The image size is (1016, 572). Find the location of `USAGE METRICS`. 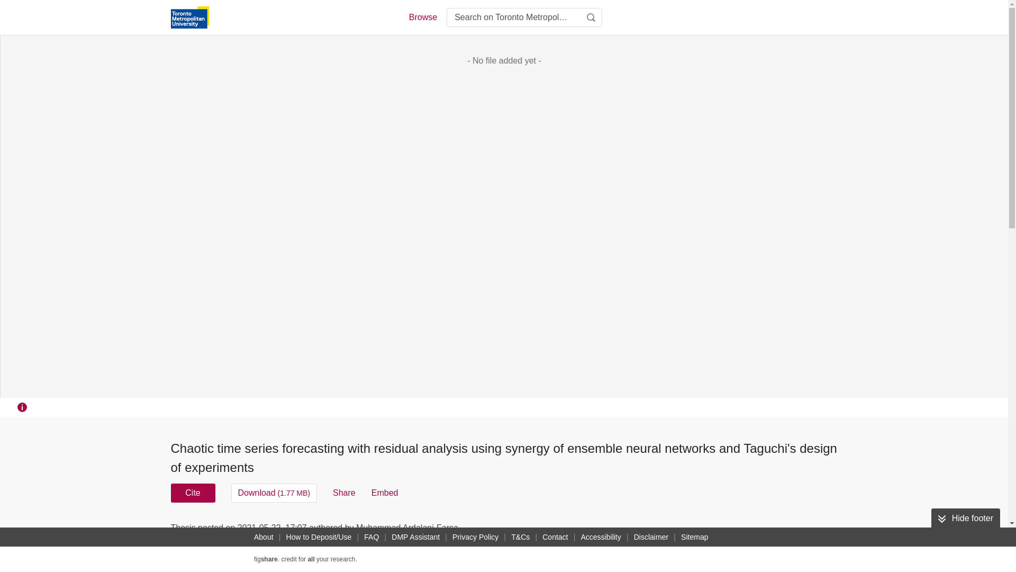

USAGE METRICS is located at coordinates (682, 531).